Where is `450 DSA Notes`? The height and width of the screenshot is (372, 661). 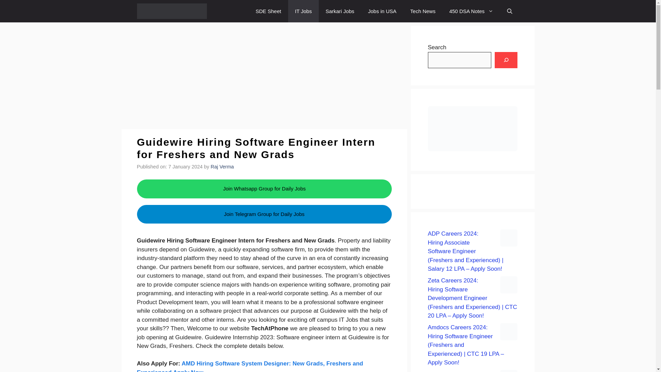 450 DSA Notes is located at coordinates (471, 11).